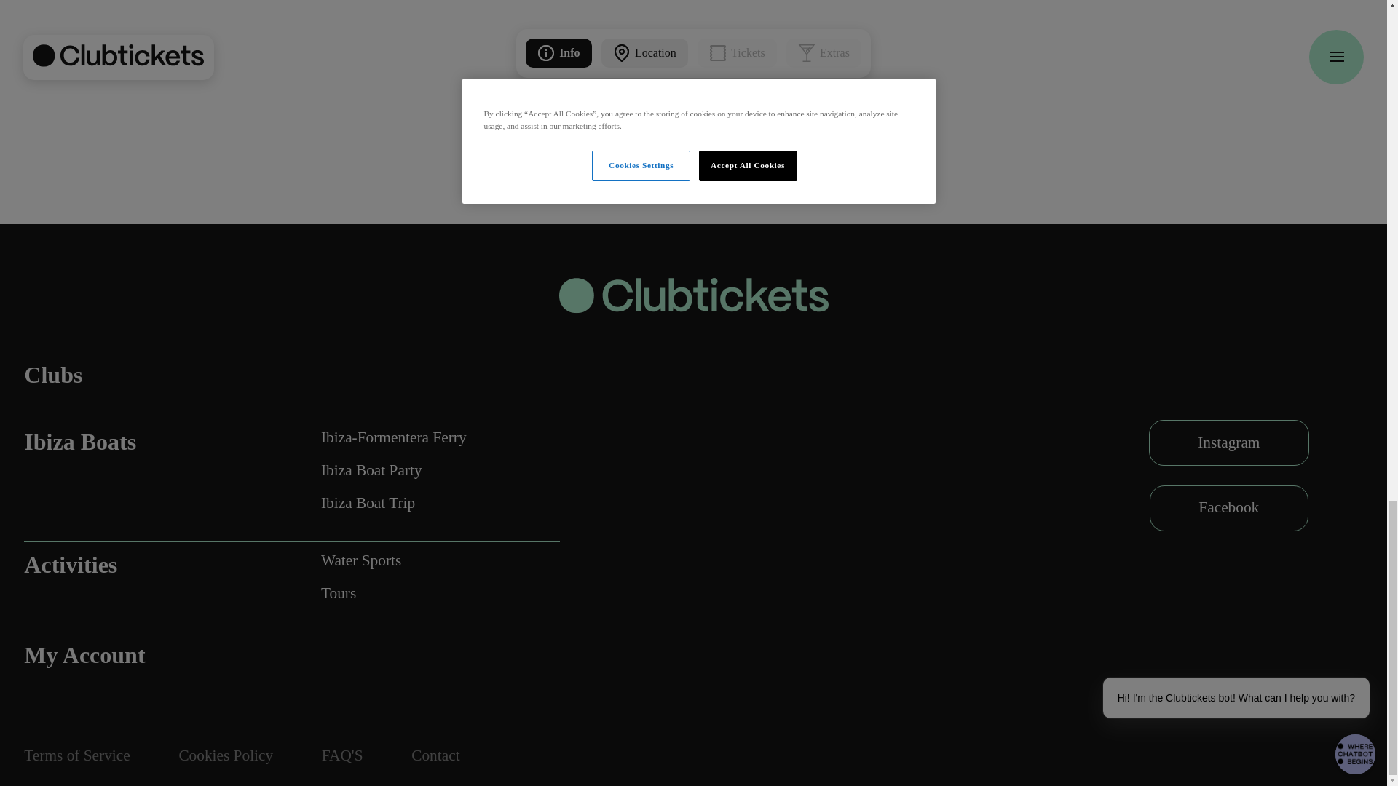 The height and width of the screenshot is (786, 1398). I want to click on Water Sports, so click(361, 560).